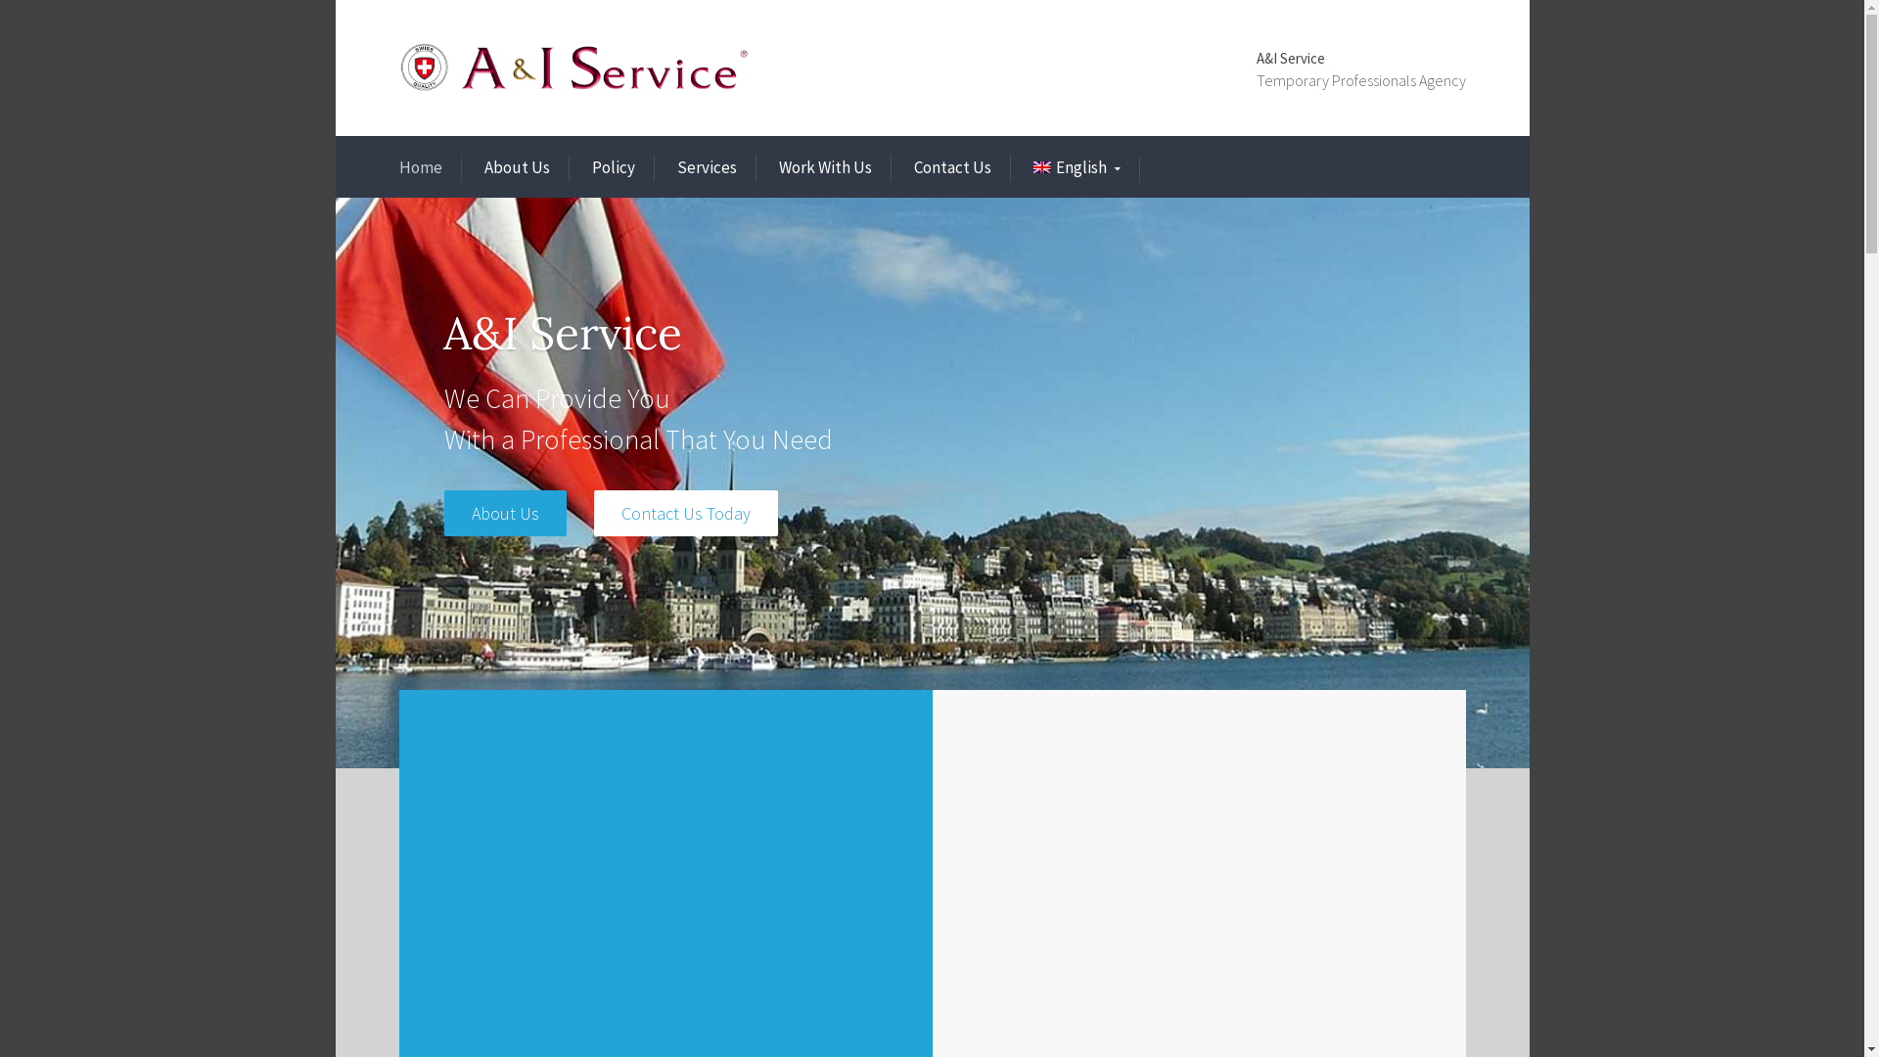 Image resolution: width=1879 pixels, height=1057 pixels. Describe the element at coordinates (1077, 168) in the screenshot. I see `English` at that location.